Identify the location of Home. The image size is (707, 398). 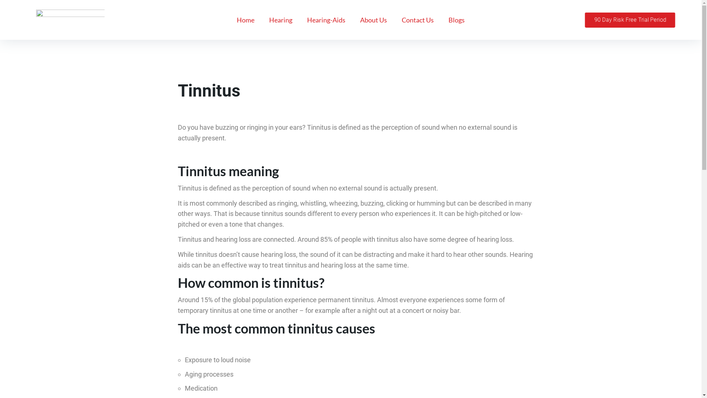
(246, 20).